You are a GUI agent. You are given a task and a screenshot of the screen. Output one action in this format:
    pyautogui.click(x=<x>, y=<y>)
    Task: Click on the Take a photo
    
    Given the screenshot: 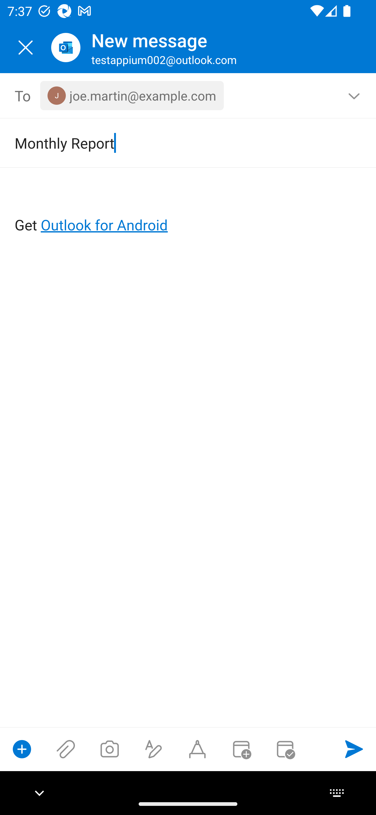 What is the action you would take?
    pyautogui.click(x=109, y=749)
    